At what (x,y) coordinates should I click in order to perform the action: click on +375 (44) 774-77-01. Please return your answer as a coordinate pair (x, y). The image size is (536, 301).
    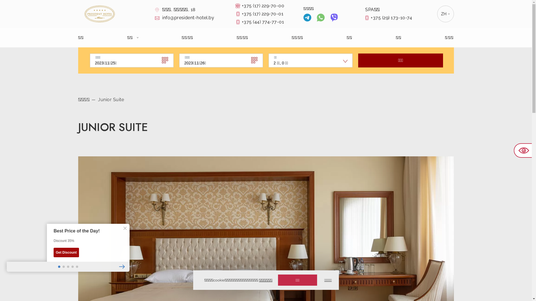
    Looking at the image, I should click on (269, 22).